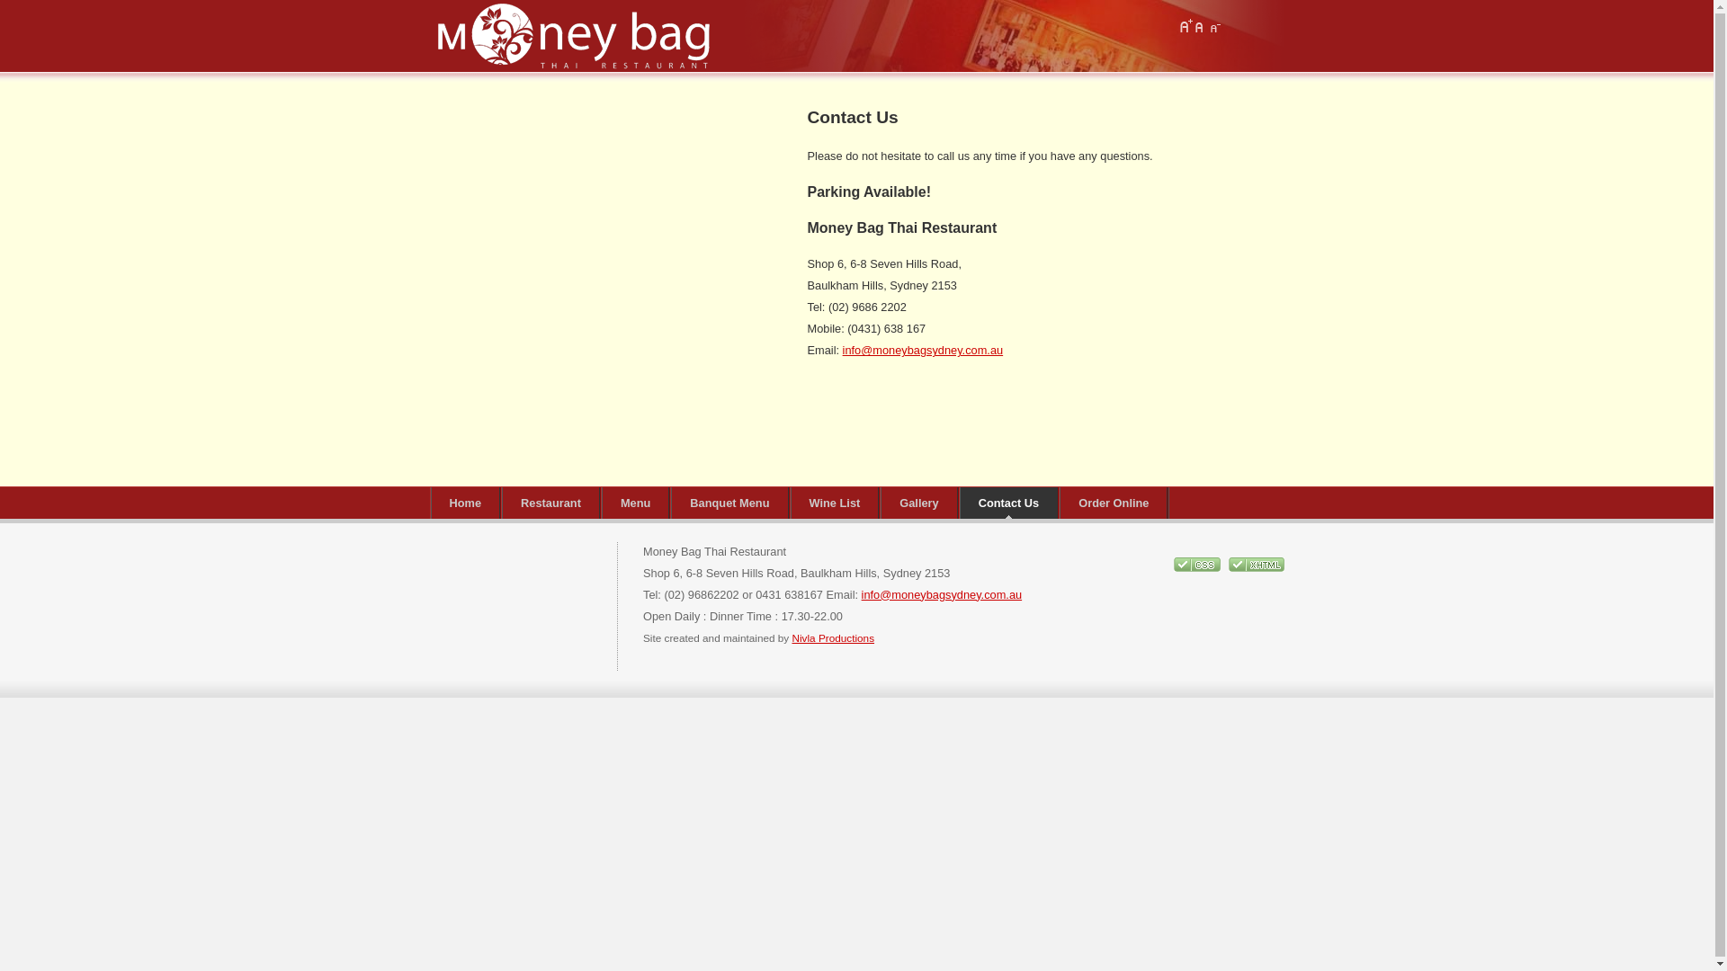 The height and width of the screenshot is (971, 1727). Describe the element at coordinates (1114, 503) in the screenshot. I see `Order Online` at that location.